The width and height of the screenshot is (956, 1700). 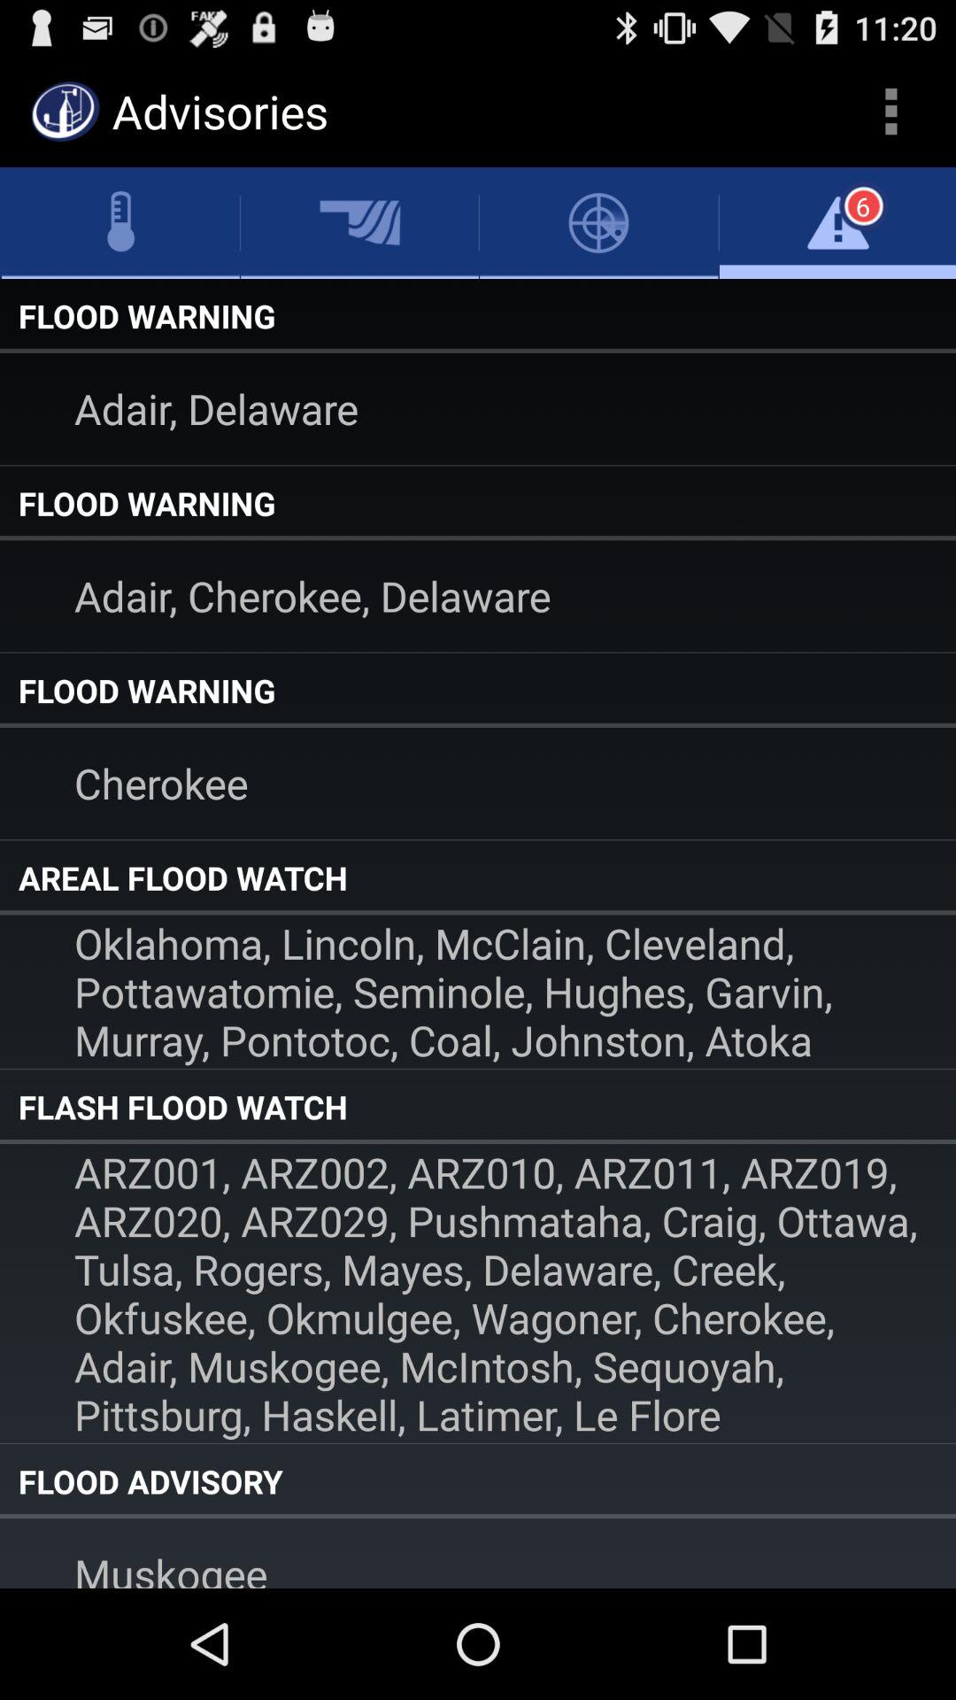 What do you see at coordinates (478, 992) in the screenshot?
I see `tap item above flash flood watch` at bounding box center [478, 992].